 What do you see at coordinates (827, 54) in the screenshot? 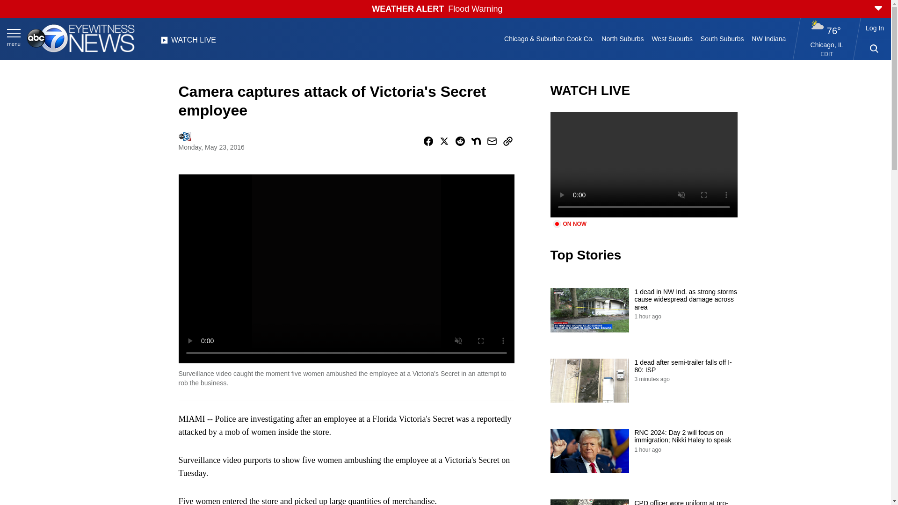
I see `EDIT` at bounding box center [827, 54].